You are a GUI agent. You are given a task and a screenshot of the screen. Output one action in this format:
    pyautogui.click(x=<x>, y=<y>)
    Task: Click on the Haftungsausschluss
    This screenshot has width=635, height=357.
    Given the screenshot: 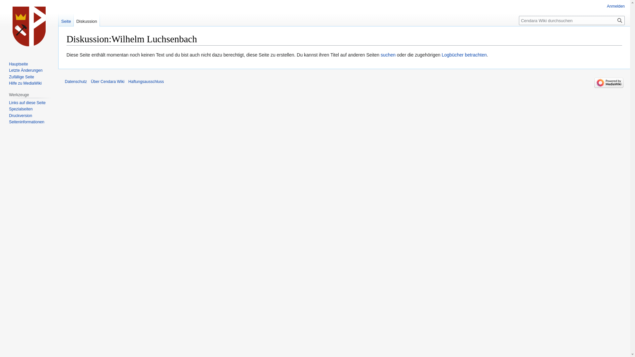 What is the action you would take?
    pyautogui.click(x=146, y=82)
    